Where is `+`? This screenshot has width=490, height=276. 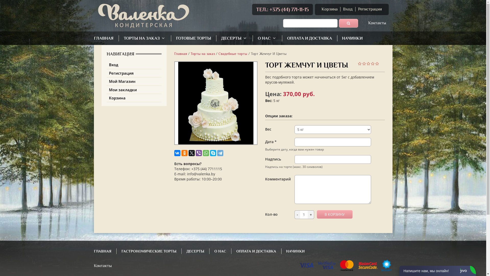 + is located at coordinates (311, 215).